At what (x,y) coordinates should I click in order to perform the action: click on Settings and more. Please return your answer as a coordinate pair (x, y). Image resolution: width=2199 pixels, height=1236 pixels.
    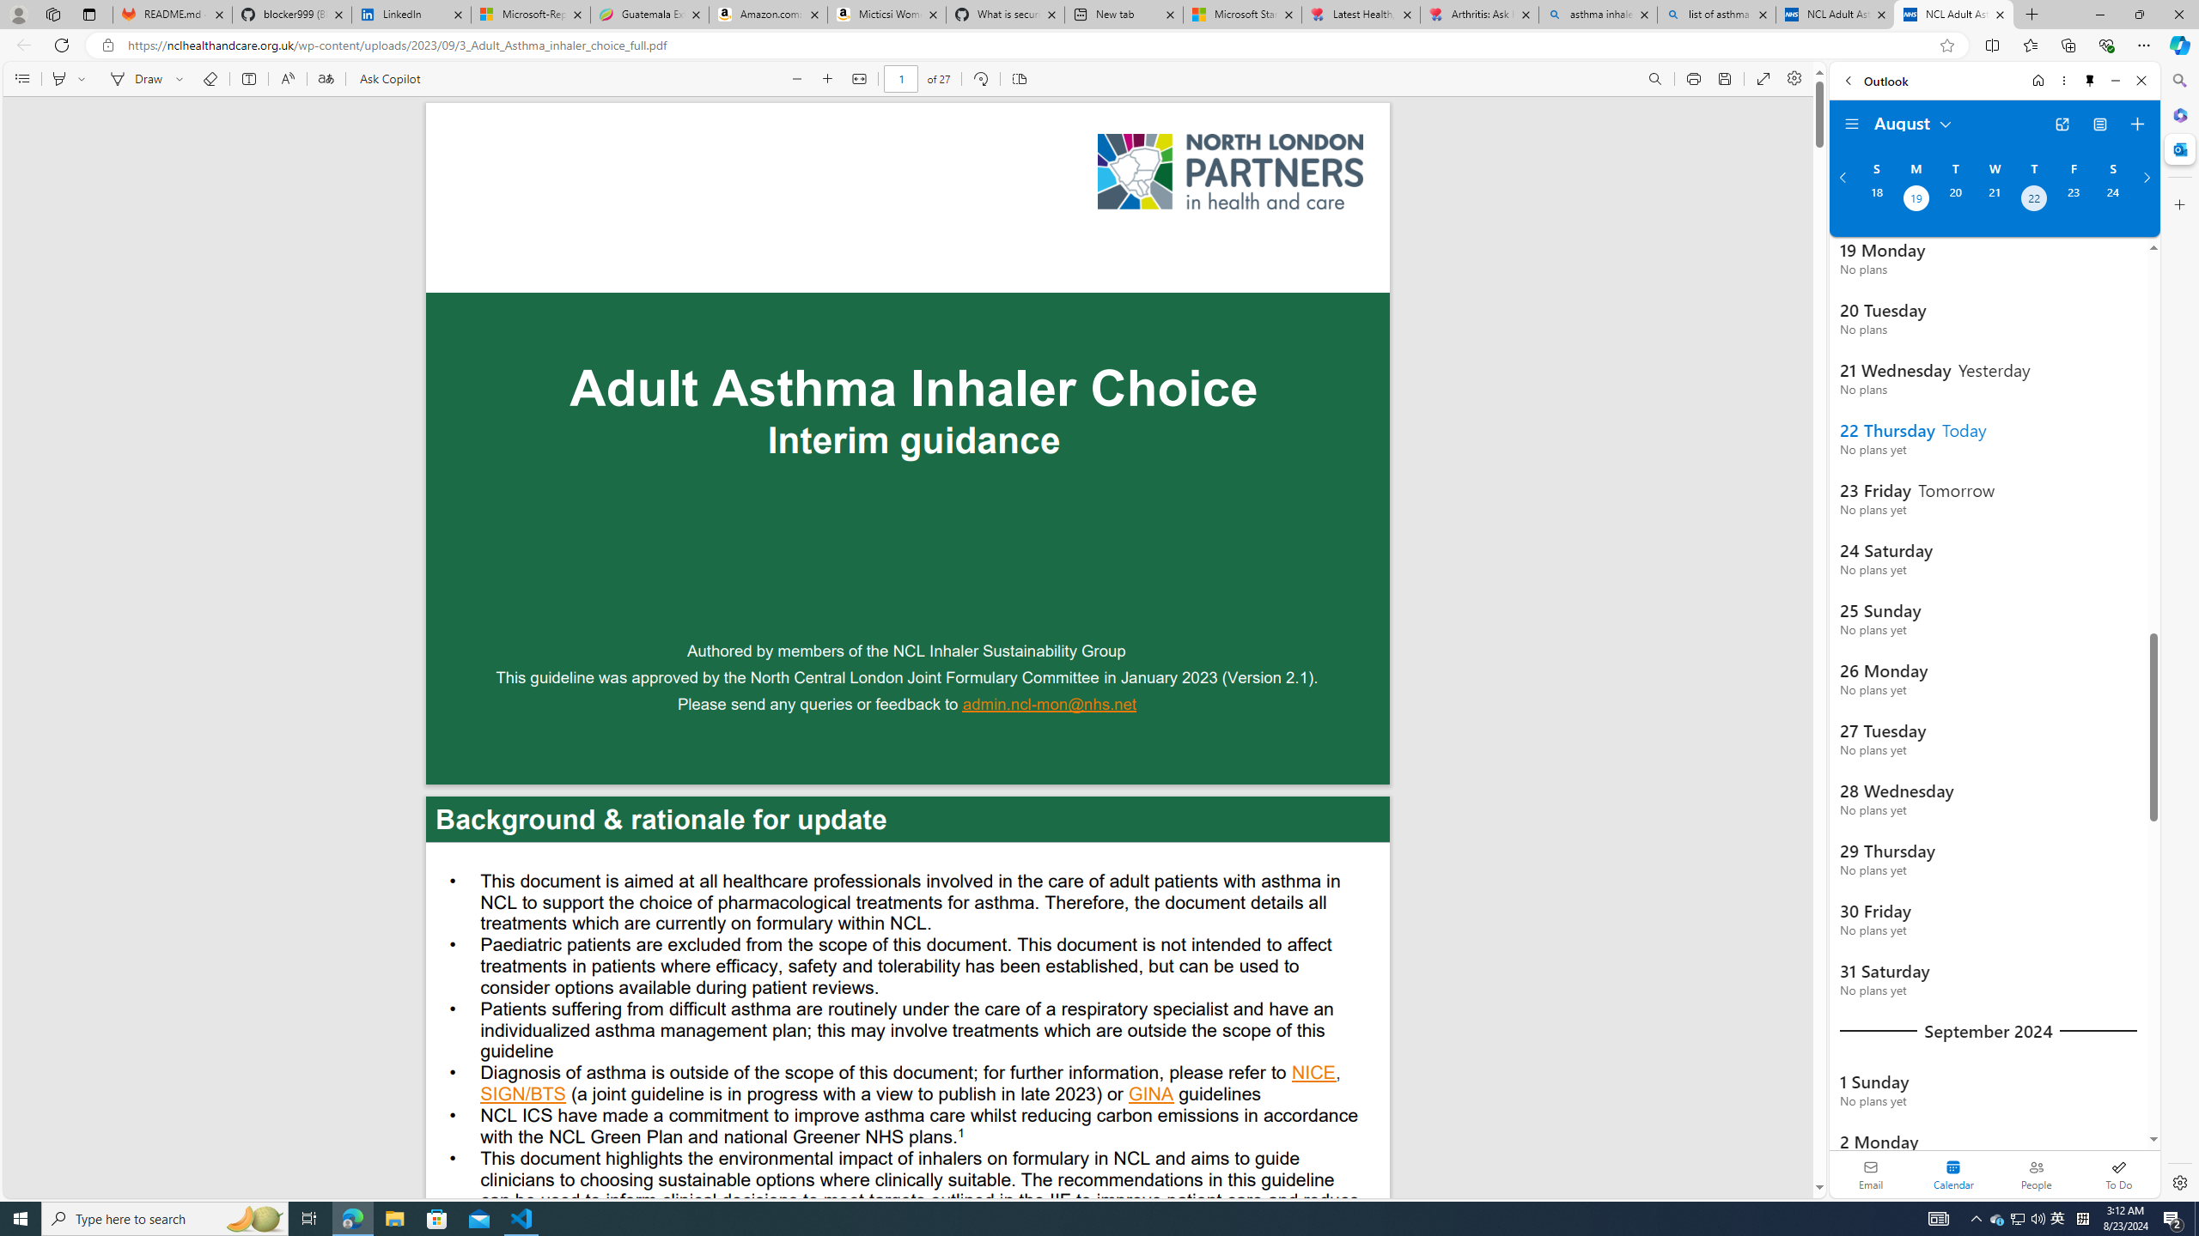
    Looking at the image, I should click on (1794, 79).